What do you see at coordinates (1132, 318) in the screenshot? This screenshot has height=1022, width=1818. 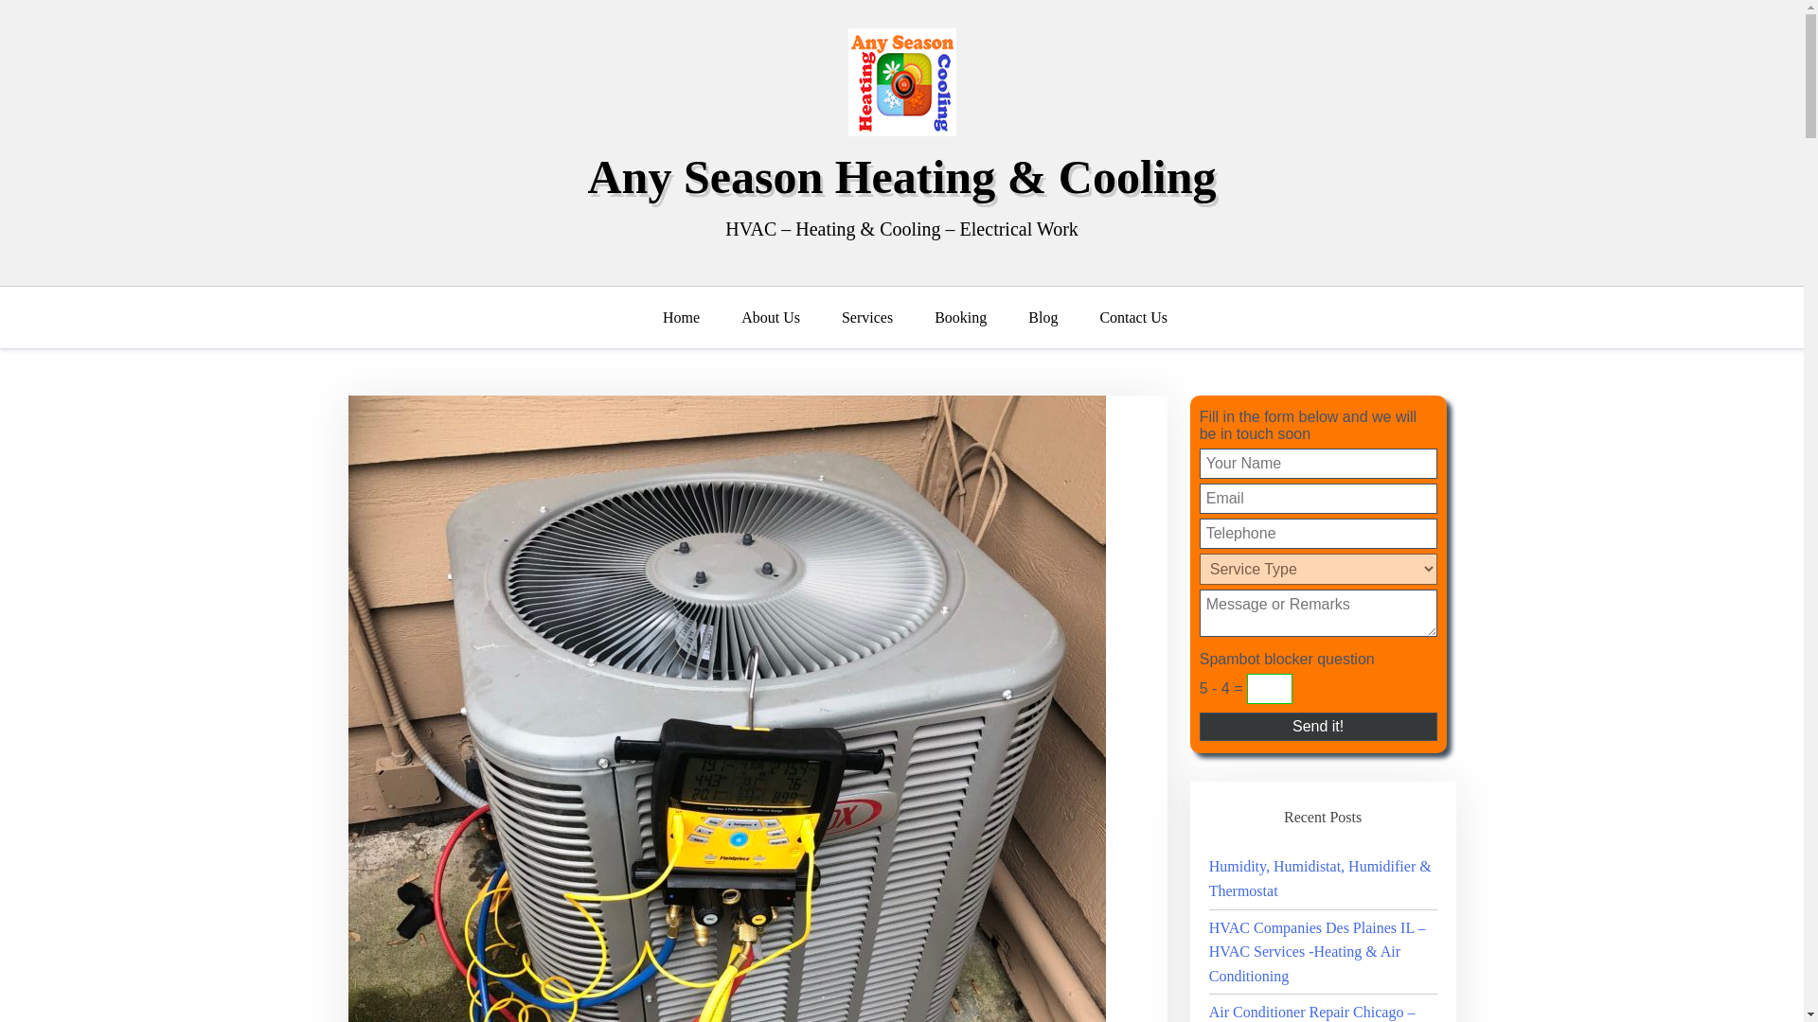 I see `Contact Us` at bounding box center [1132, 318].